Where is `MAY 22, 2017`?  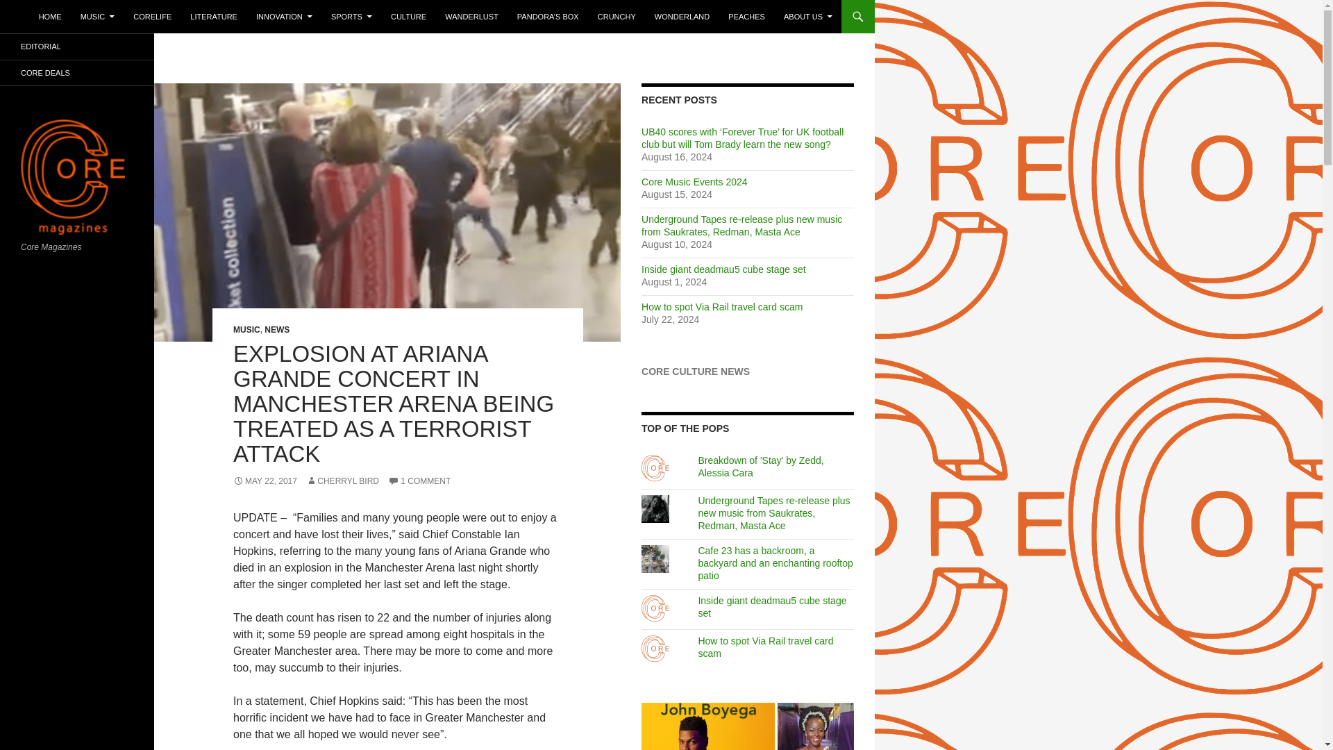 MAY 22, 2017 is located at coordinates (265, 481).